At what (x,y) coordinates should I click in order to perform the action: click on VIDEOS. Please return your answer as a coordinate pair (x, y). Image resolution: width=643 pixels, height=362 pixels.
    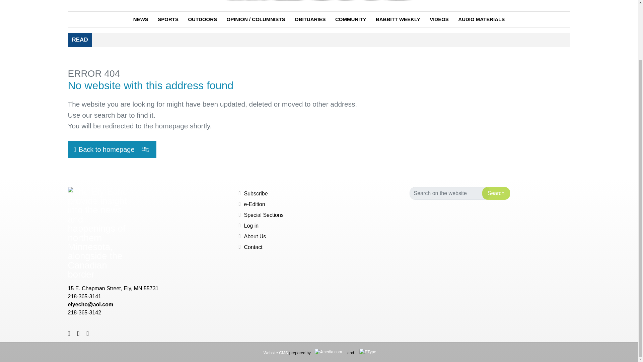
    Looking at the image, I should click on (439, 19).